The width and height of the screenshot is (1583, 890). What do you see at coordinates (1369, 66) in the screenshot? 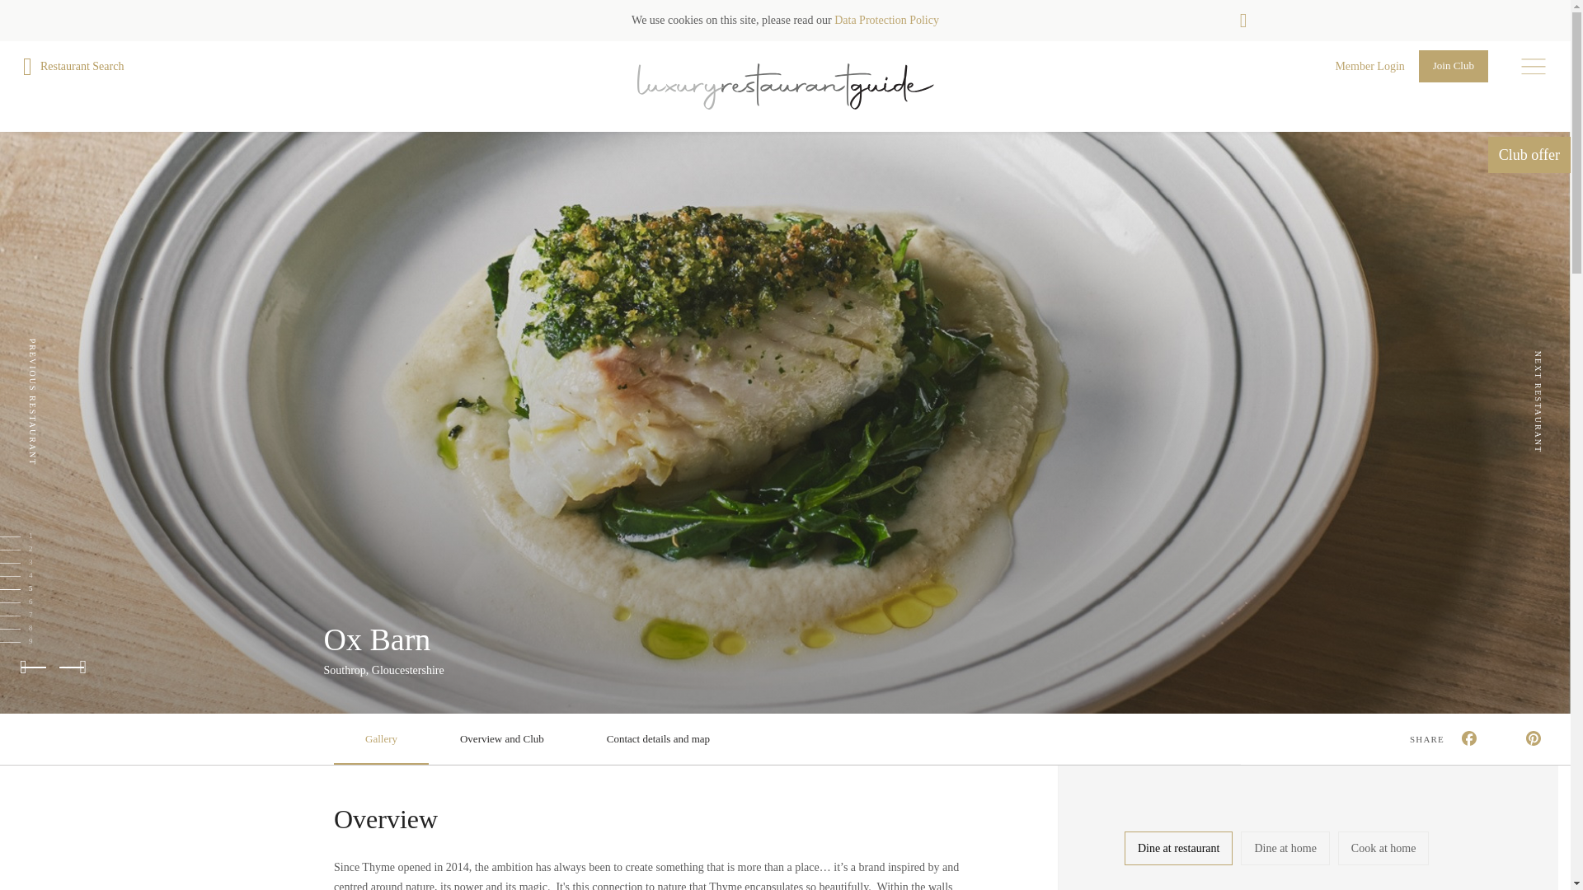
I see `Member Login` at bounding box center [1369, 66].